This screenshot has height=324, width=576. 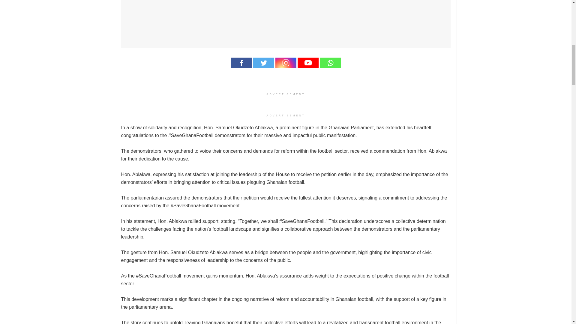 What do you see at coordinates (241, 63) in the screenshot?
I see `Facebook` at bounding box center [241, 63].